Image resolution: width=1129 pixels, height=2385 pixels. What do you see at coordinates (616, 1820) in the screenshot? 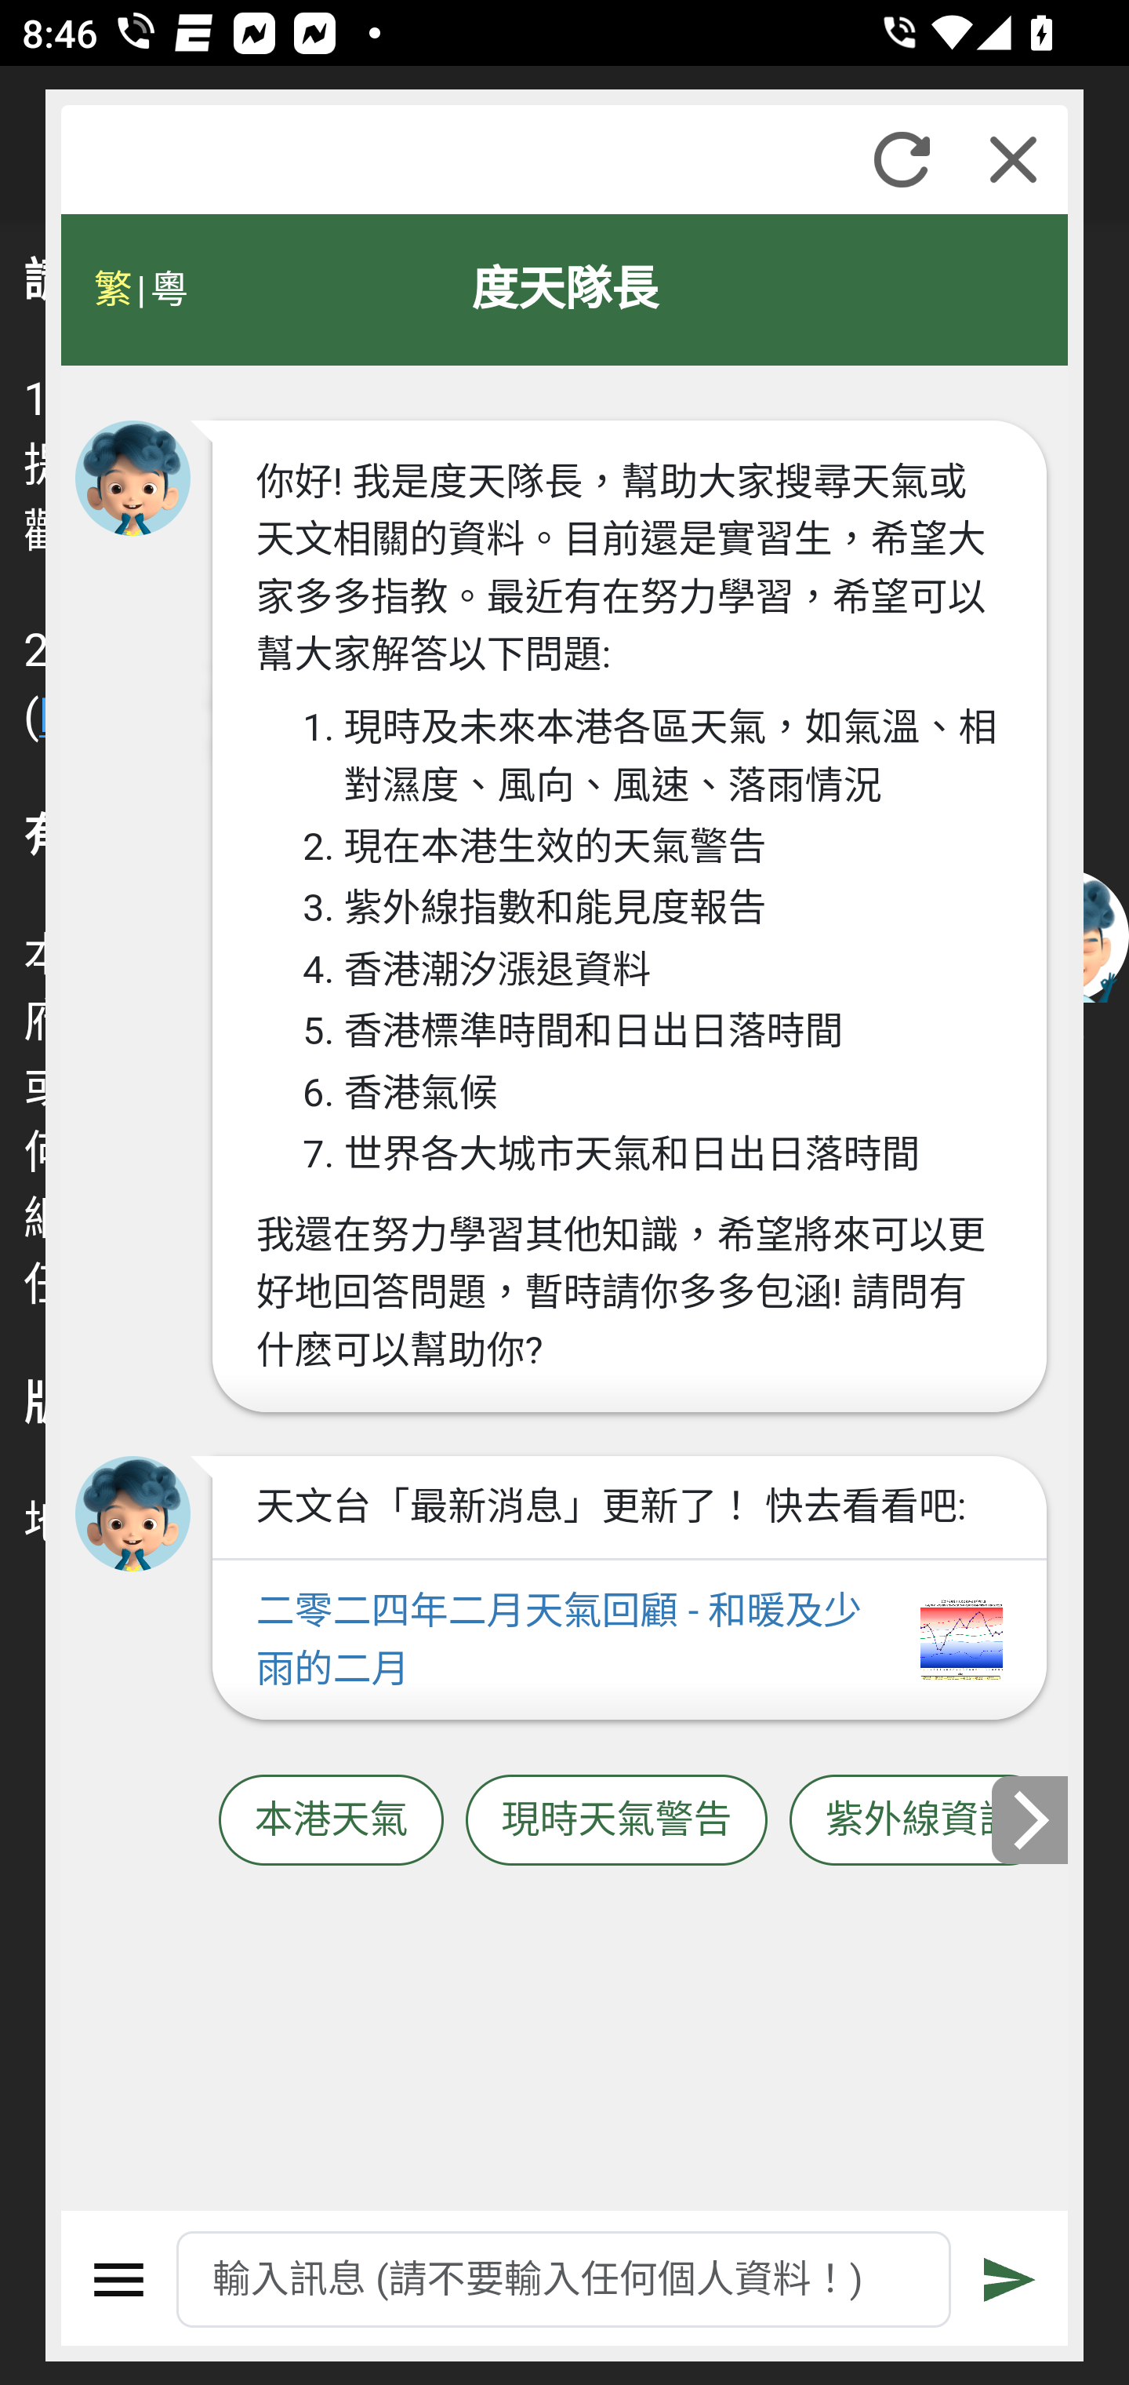
I see `現時天氣警告` at bounding box center [616, 1820].